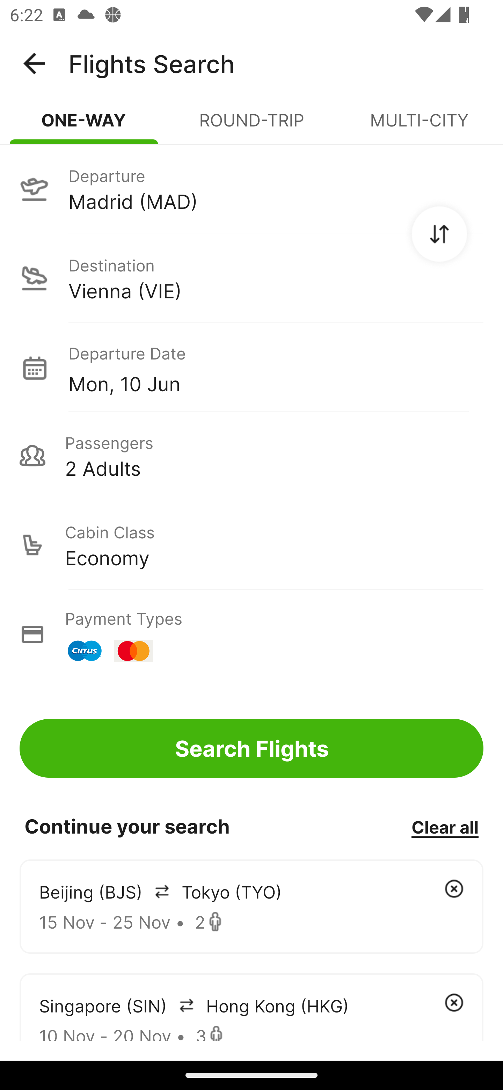 The image size is (503, 1090). I want to click on Passengers 2 Adults, so click(251, 456).